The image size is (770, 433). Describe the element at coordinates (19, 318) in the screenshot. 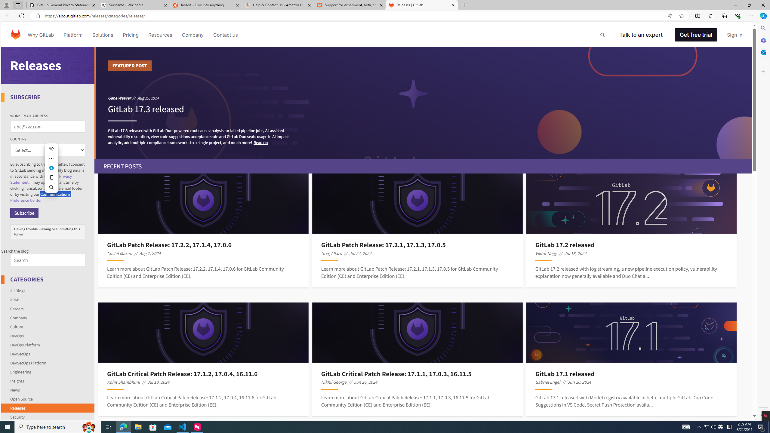

I see `Company` at that location.